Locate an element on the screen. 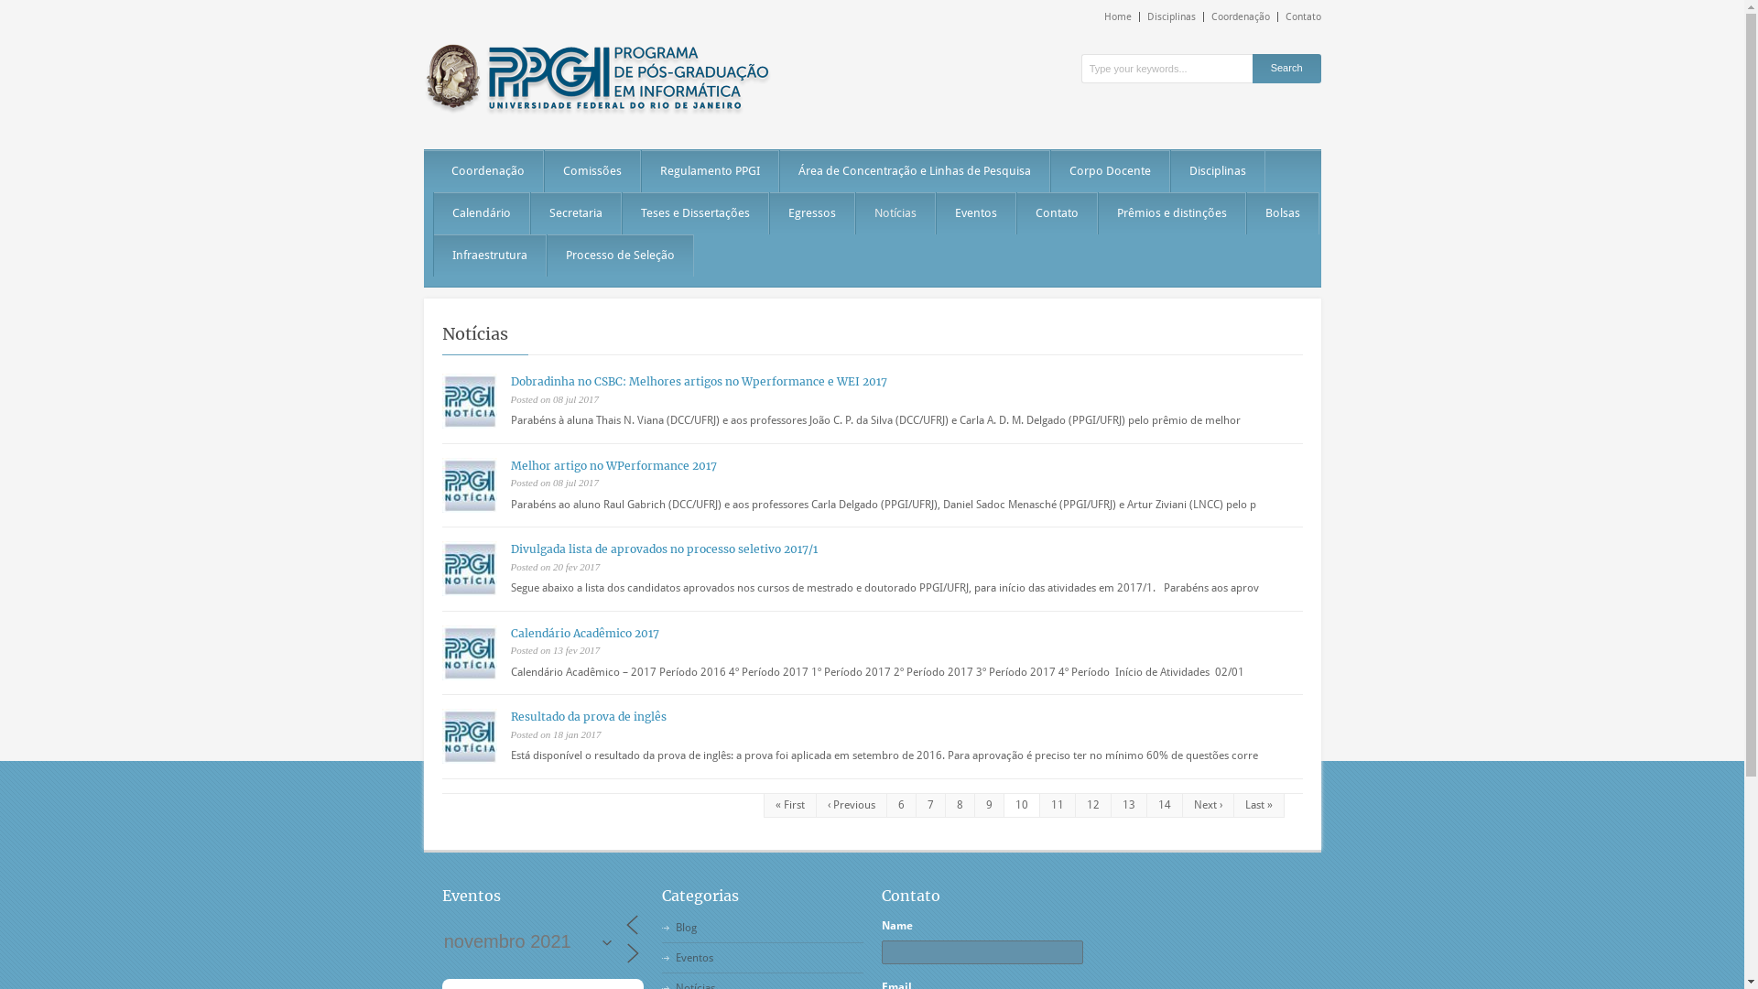  12 is located at coordinates (1093, 805).